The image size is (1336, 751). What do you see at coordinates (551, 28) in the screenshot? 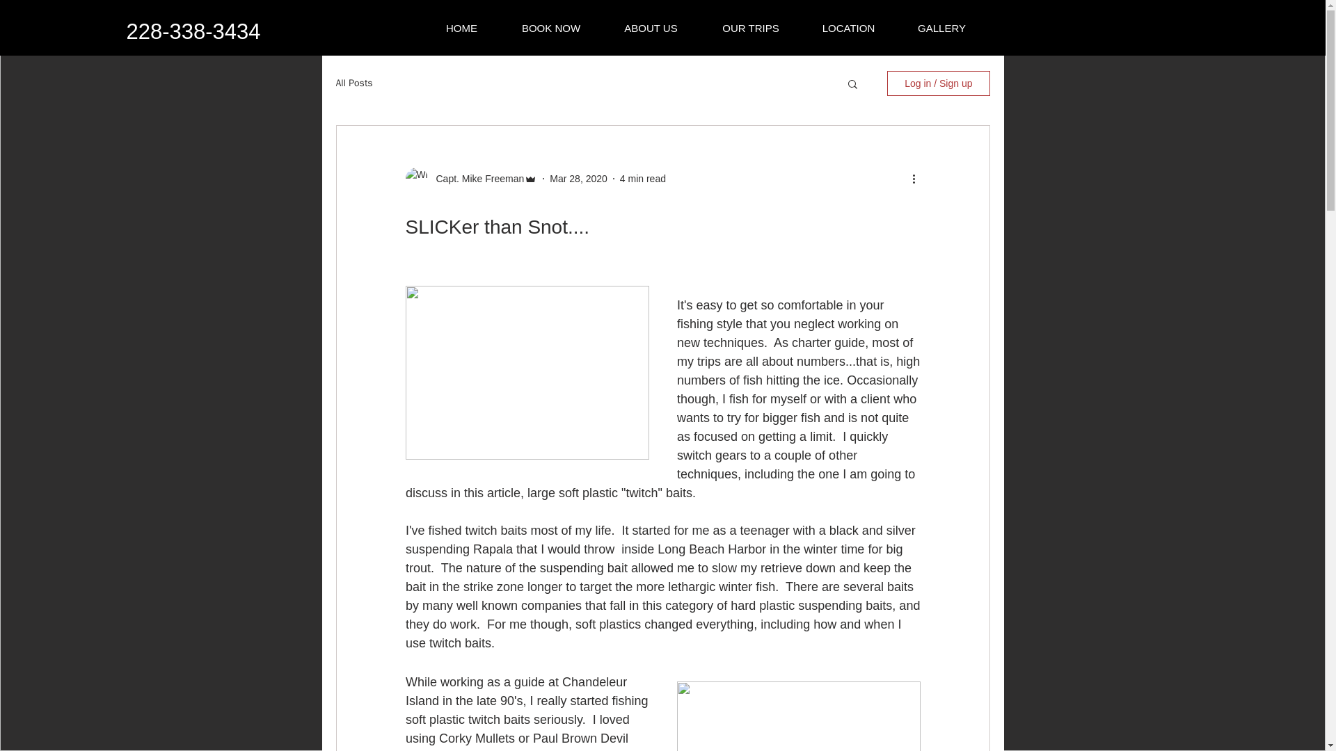
I see `BOOK NOW` at bounding box center [551, 28].